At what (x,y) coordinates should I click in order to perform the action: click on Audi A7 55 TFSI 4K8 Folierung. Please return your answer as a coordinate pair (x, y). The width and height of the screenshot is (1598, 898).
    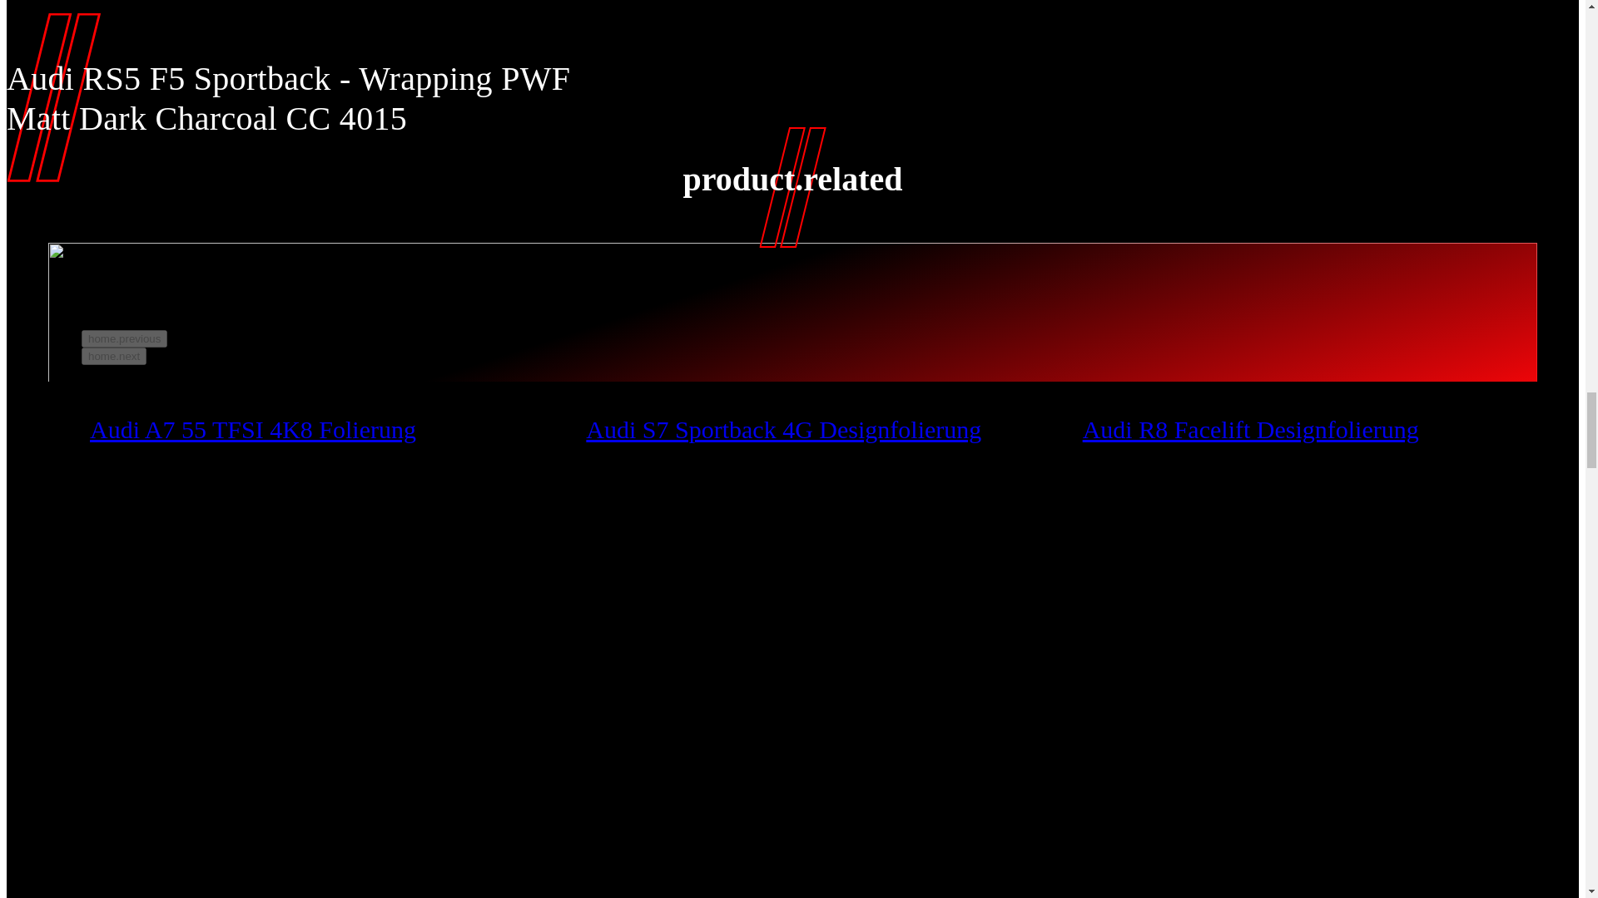
    Looking at the image, I should click on (252, 429).